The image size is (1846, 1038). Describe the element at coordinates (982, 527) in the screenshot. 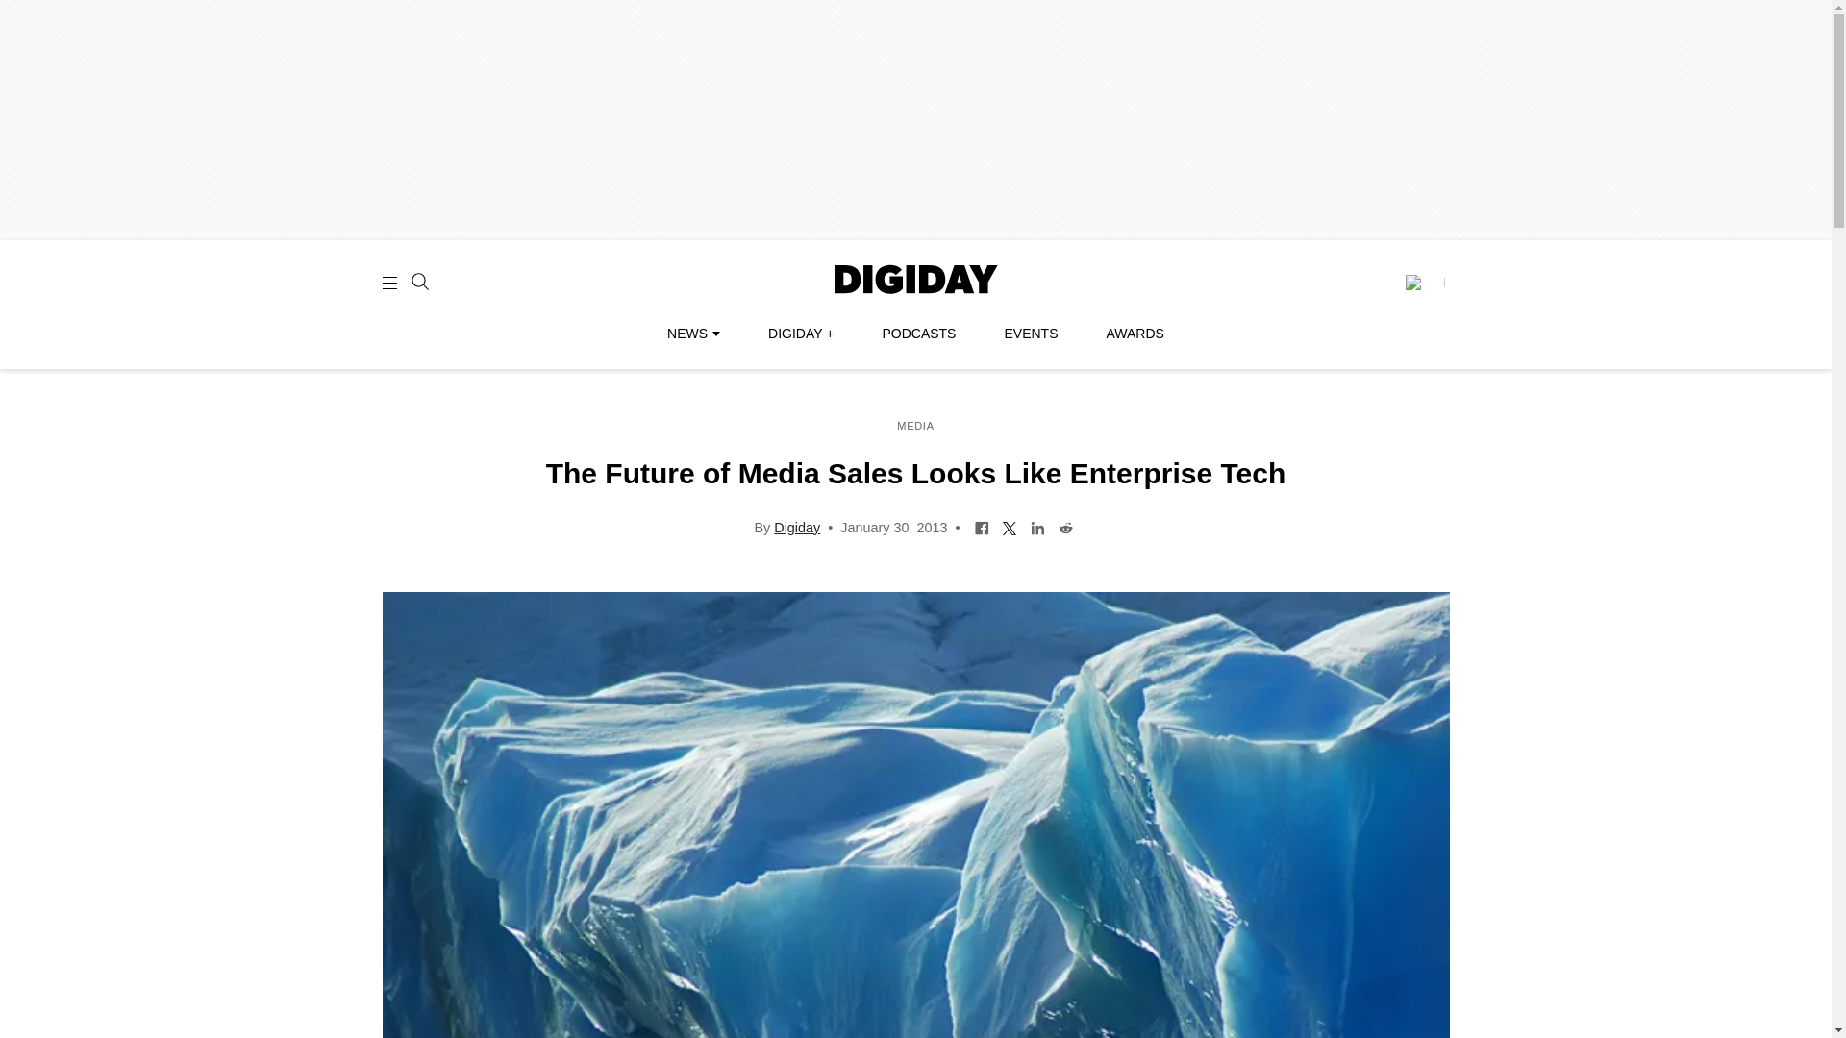

I see `Share on Facebook` at that location.